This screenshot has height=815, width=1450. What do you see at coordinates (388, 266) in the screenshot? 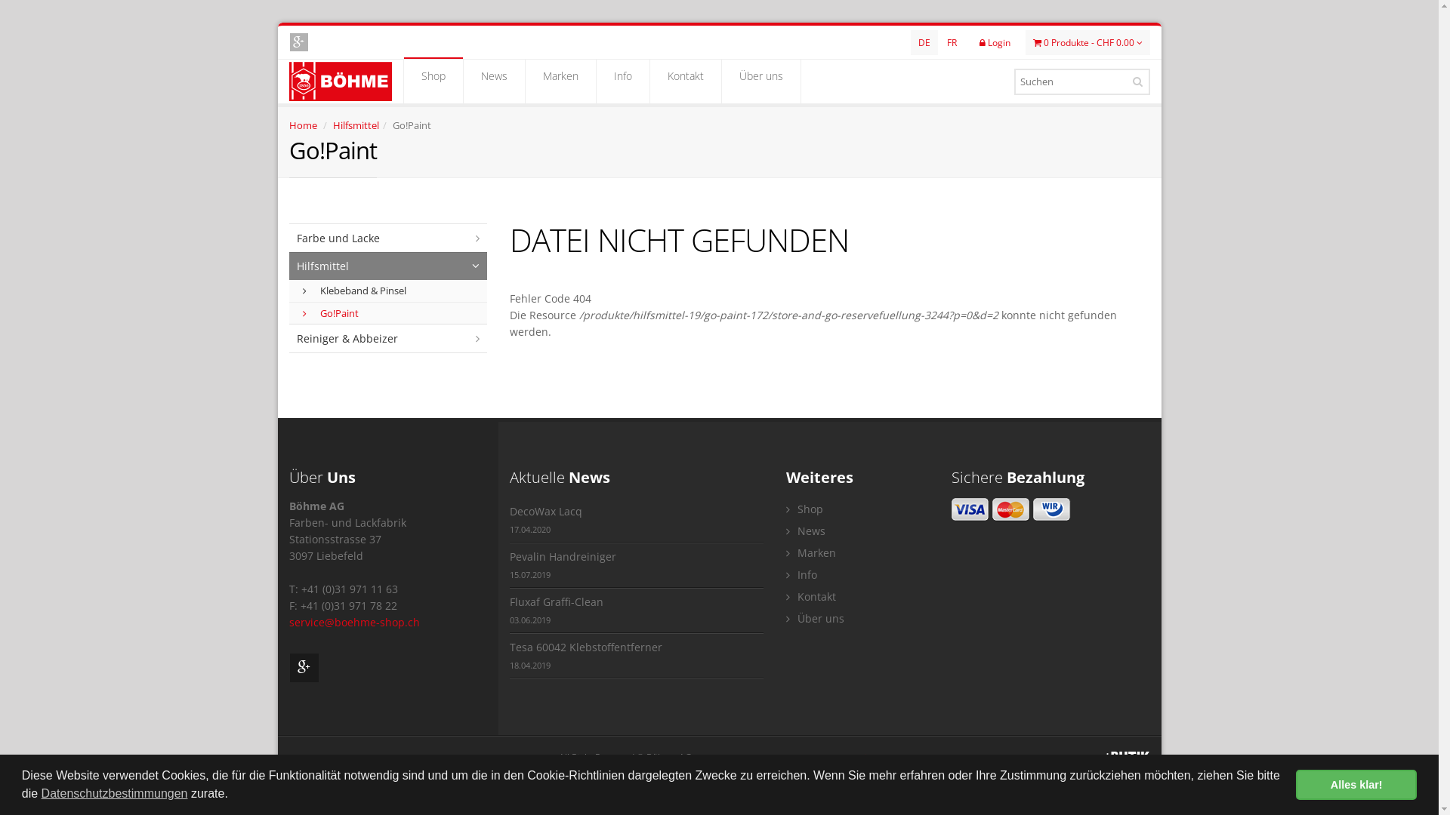
I see `Hilfsmittel` at bounding box center [388, 266].